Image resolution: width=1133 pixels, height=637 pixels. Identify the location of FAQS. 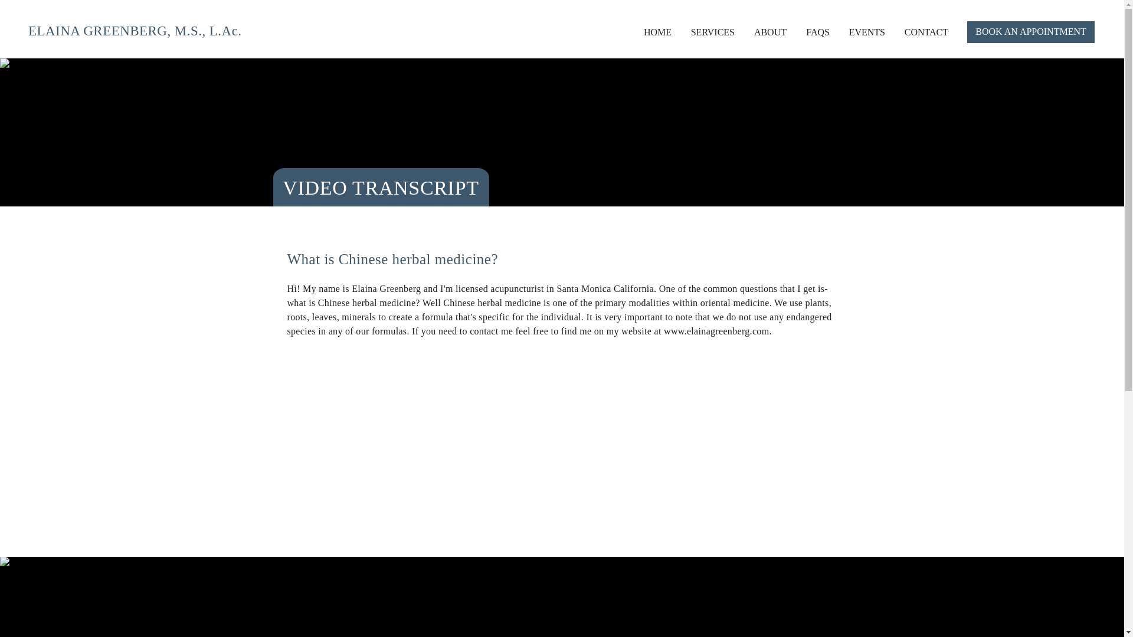
(814, 32).